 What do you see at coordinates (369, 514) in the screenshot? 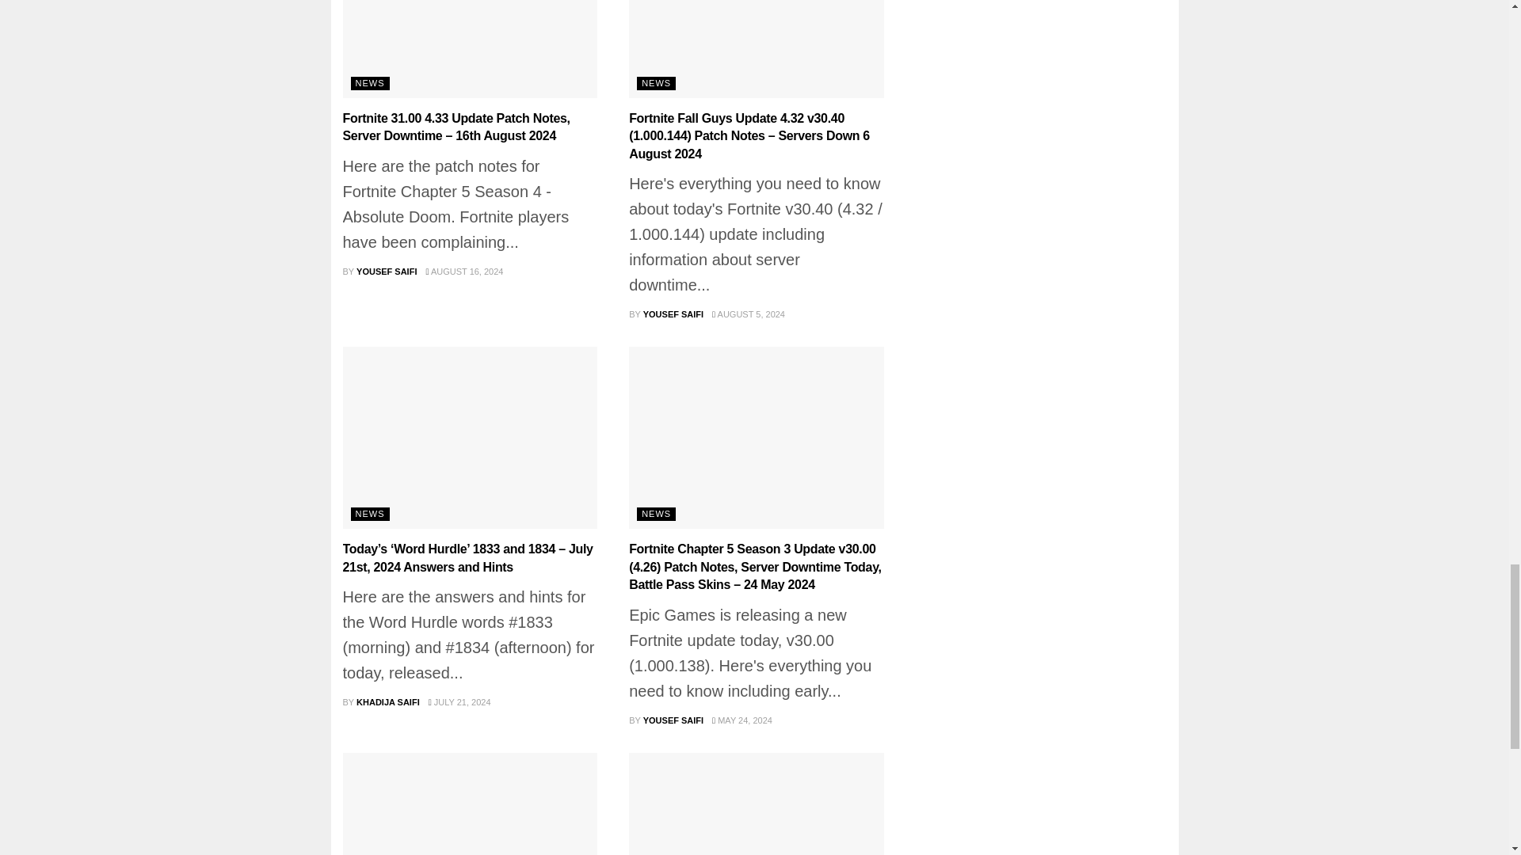
I see `NEWS` at bounding box center [369, 514].